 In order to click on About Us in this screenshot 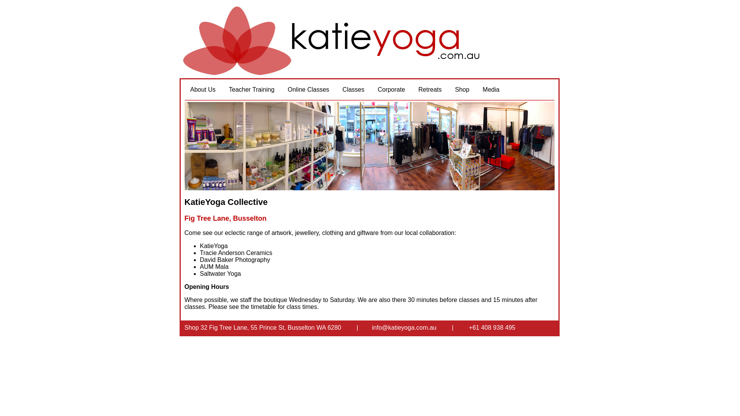, I will do `click(203, 90)`.